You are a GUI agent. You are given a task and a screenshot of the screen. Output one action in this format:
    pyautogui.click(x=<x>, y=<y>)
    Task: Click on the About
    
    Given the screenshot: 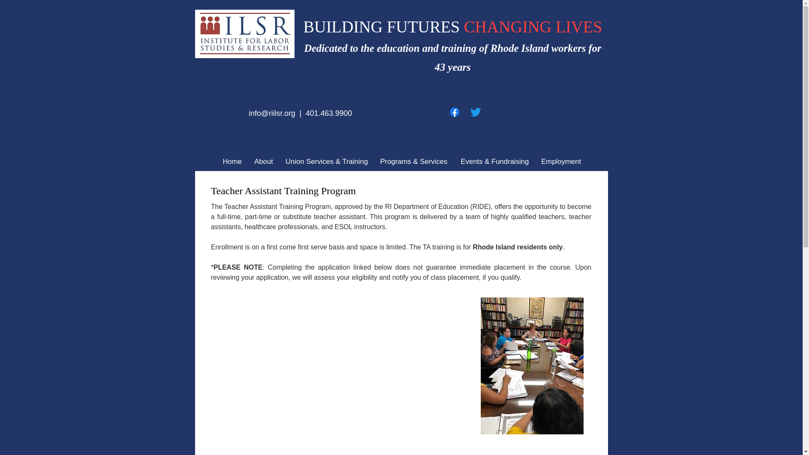 What is the action you would take?
    pyautogui.click(x=263, y=161)
    